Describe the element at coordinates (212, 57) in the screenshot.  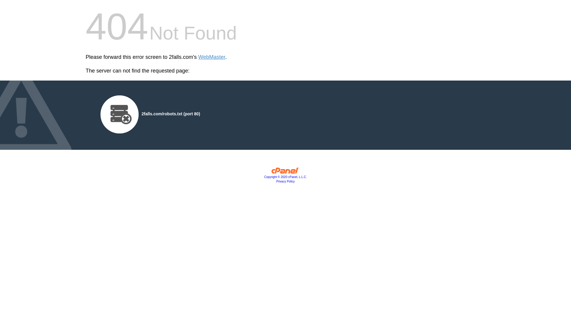
I see `WebMaster` at that location.